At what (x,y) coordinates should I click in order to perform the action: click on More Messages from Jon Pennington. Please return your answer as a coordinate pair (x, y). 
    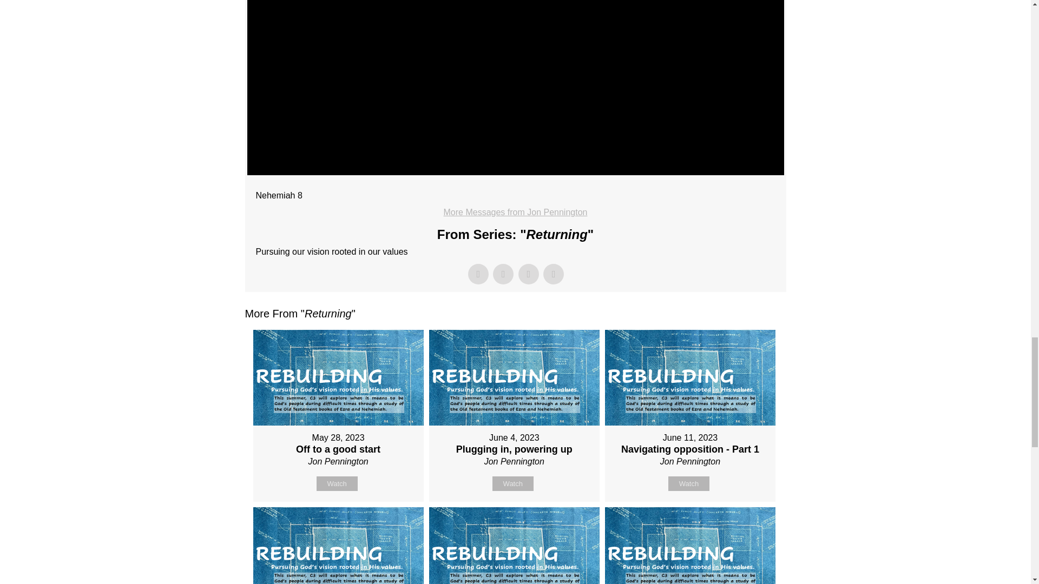
    Looking at the image, I should click on (515, 212).